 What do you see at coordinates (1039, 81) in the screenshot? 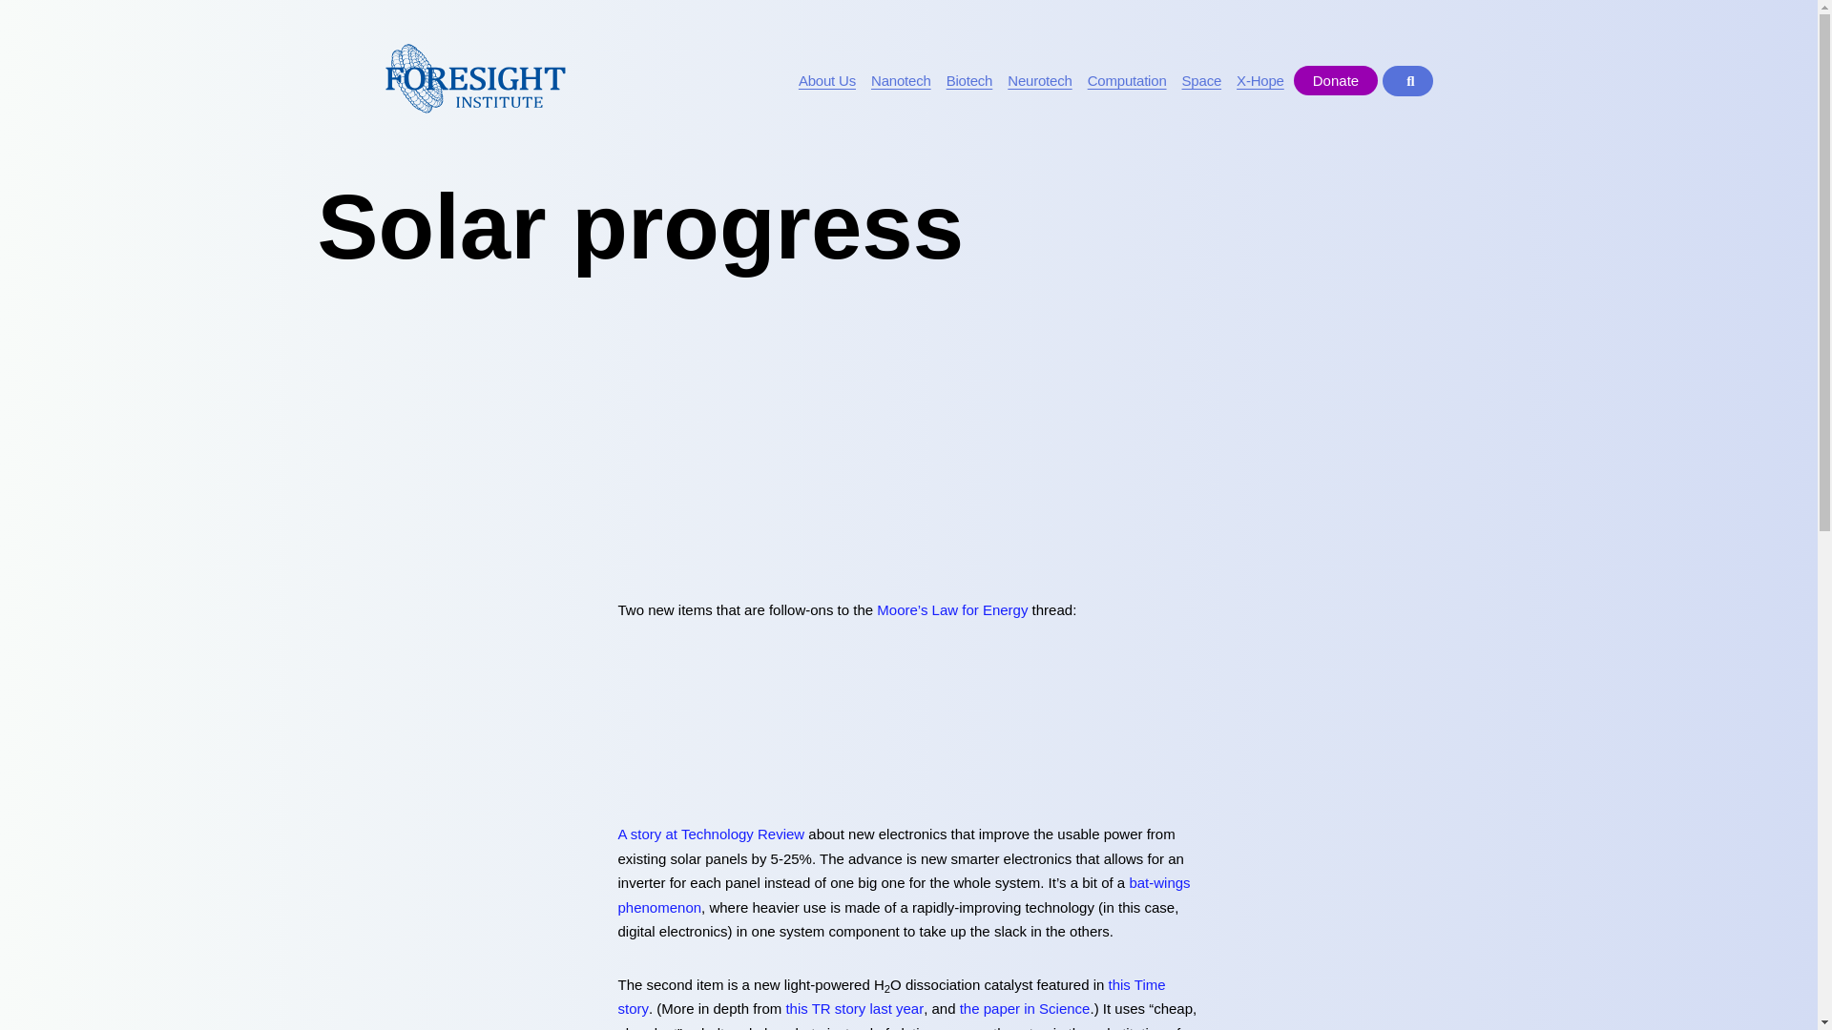
I see `Neurotech` at bounding box center [1039, 81].